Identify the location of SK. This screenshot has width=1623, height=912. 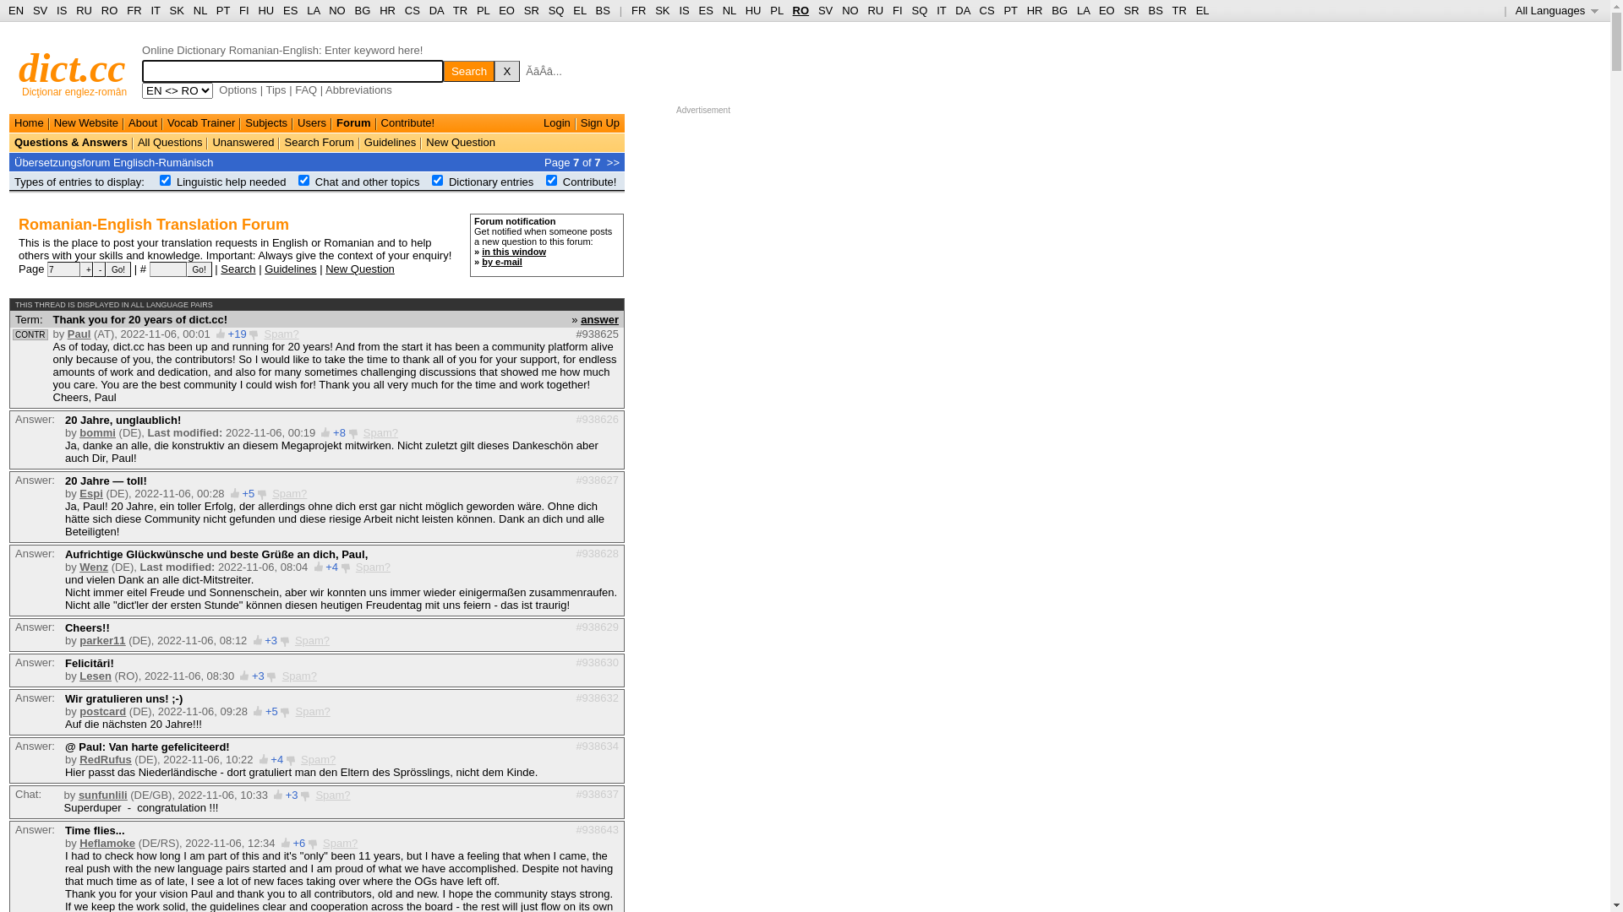
(663, 10).